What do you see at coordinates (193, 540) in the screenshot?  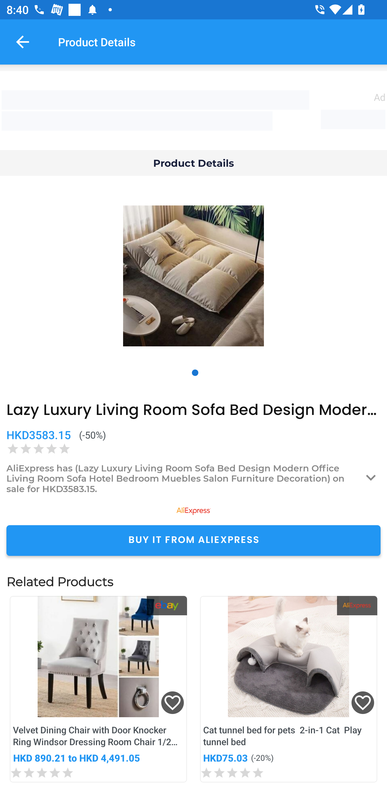 I see `BUY IT FROM ALIEXPRESS` at bounding box center [193, 540].